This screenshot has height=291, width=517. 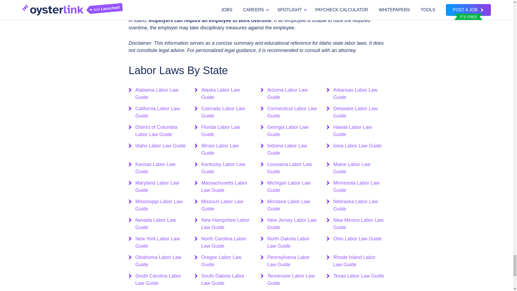 What do you see at coordinates (293, 93) in the screenshot?
I see `Arizona Labor Law Guide` at bounding box center [293, 93].